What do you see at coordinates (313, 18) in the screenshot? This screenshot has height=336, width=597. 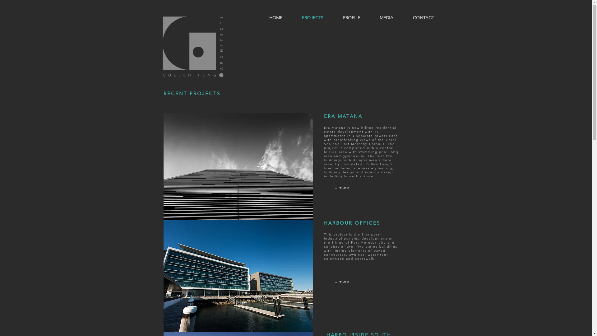 I see `PROJECTS` at bounding box center [313, 18].